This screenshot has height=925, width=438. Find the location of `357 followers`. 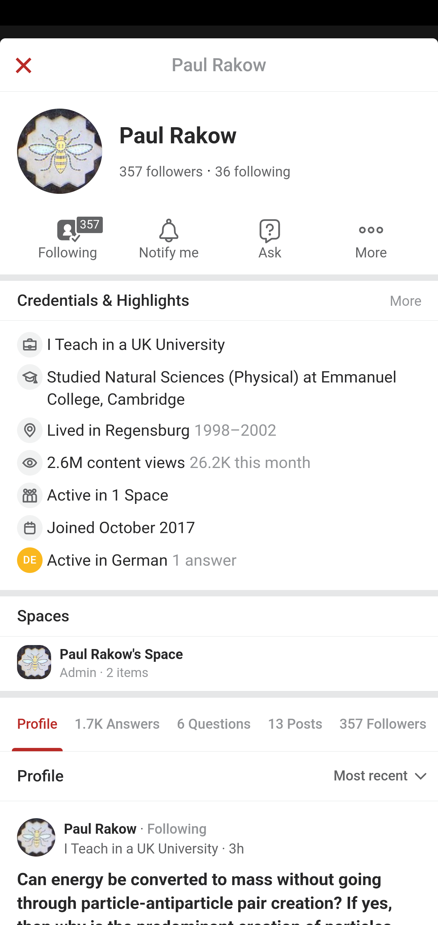

357 followers is located at coordinates (161, 172).